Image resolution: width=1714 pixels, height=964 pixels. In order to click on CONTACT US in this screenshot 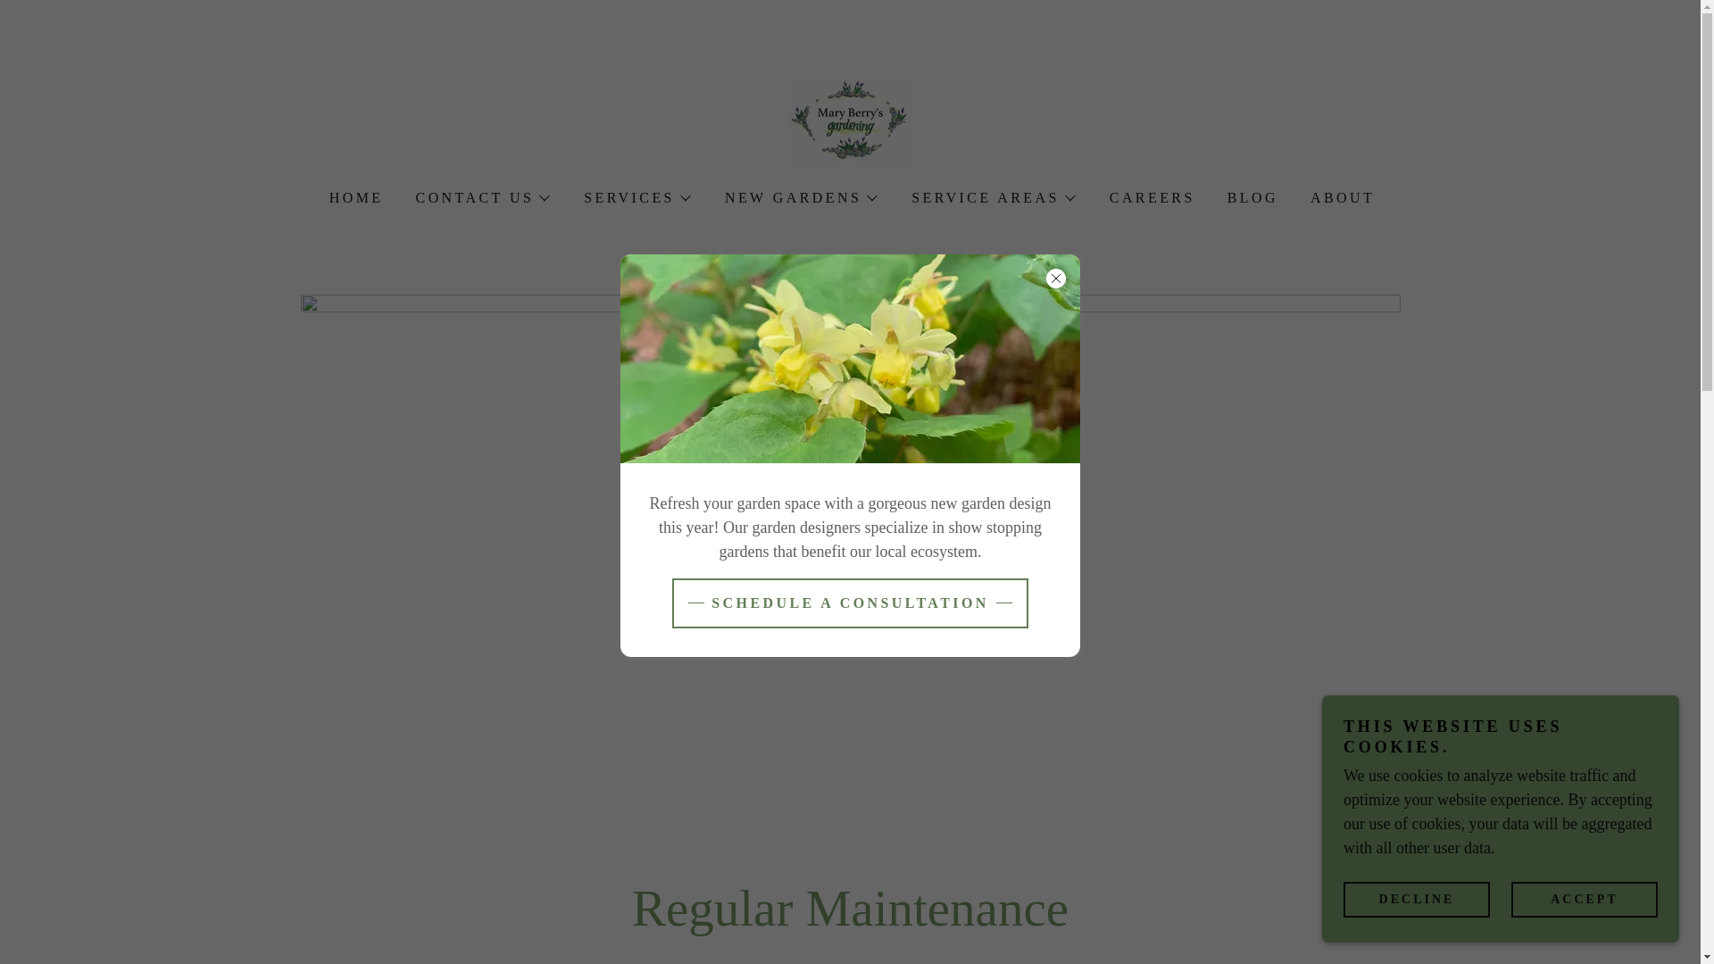, I will do `click(482, 198)`.